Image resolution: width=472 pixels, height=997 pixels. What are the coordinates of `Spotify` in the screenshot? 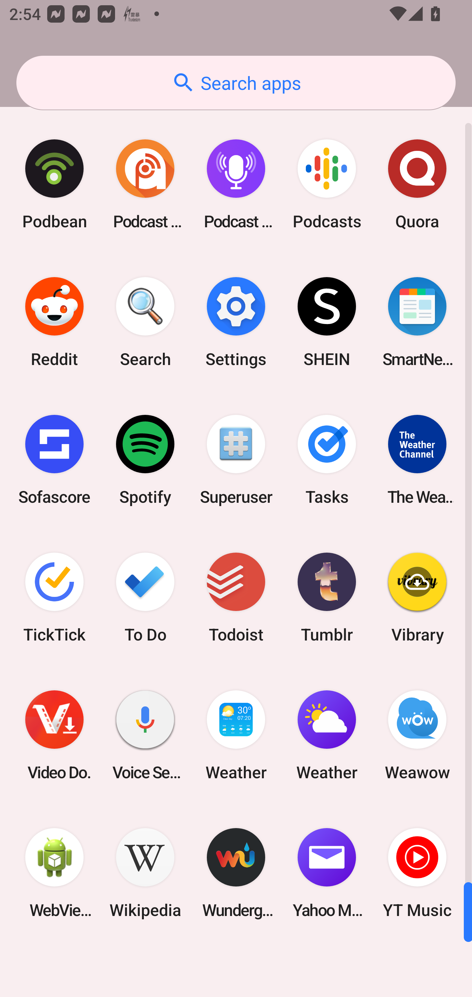 It's located at (145, 459).